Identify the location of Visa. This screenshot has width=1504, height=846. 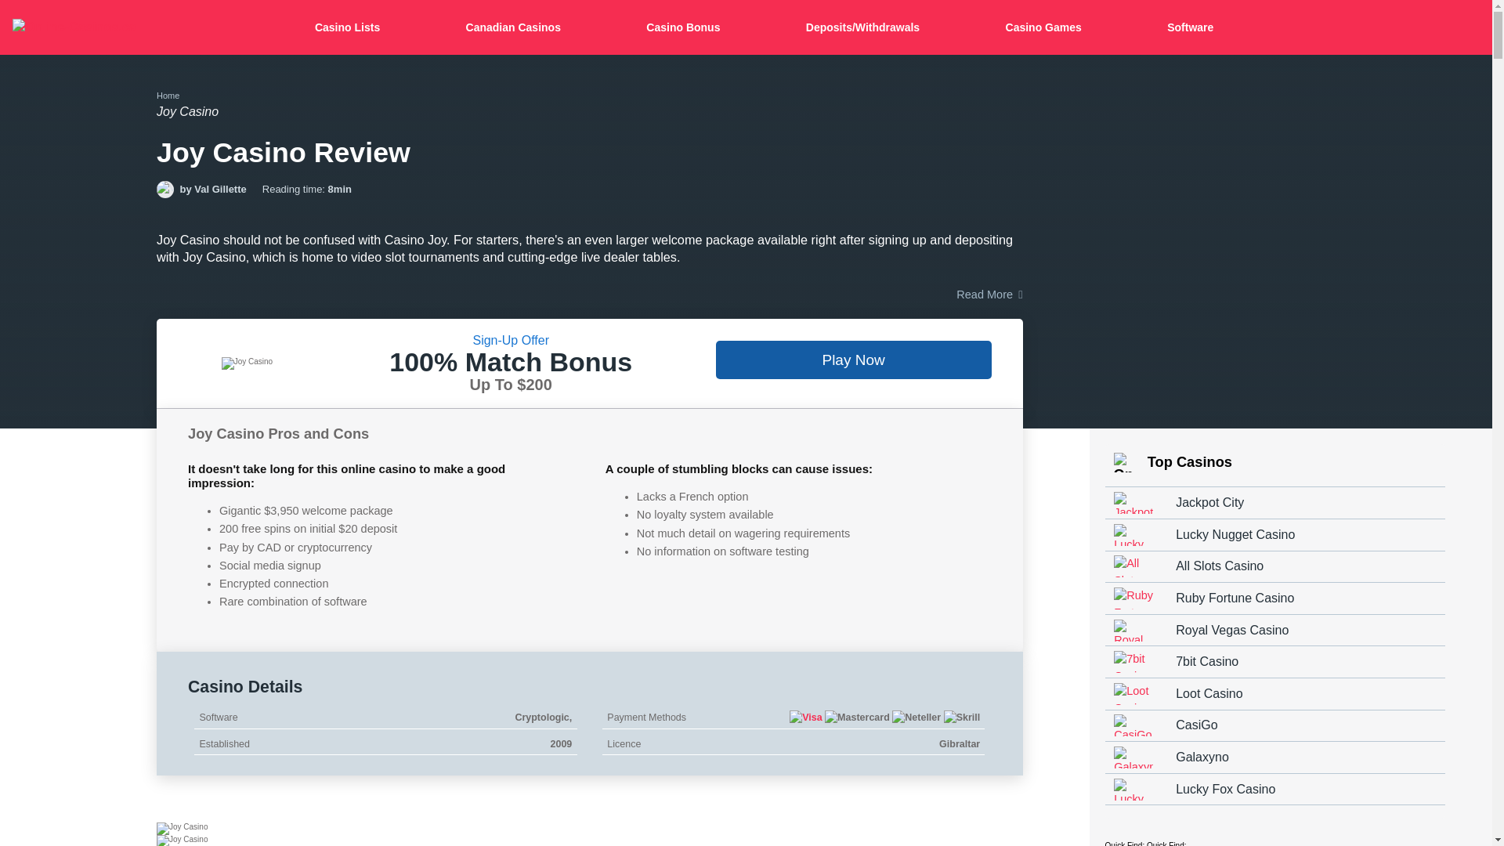
(806, 718).